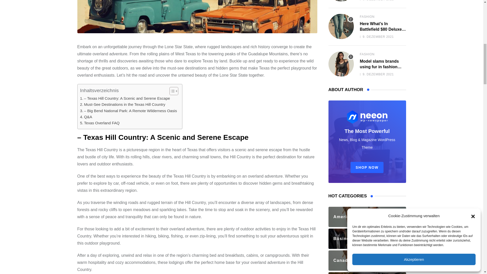  I want to click on Must-See Destinations in the Texas Hill Country, so click(123, 105).